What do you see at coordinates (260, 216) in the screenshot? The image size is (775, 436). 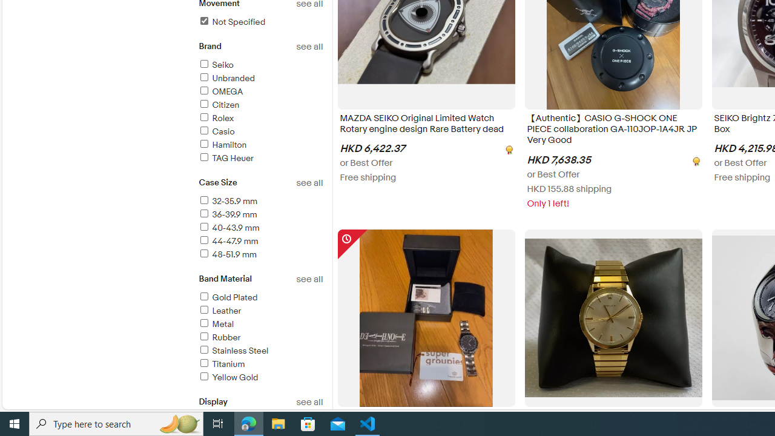 I see `36-39.9 mm` at bounding box center [260, 216].